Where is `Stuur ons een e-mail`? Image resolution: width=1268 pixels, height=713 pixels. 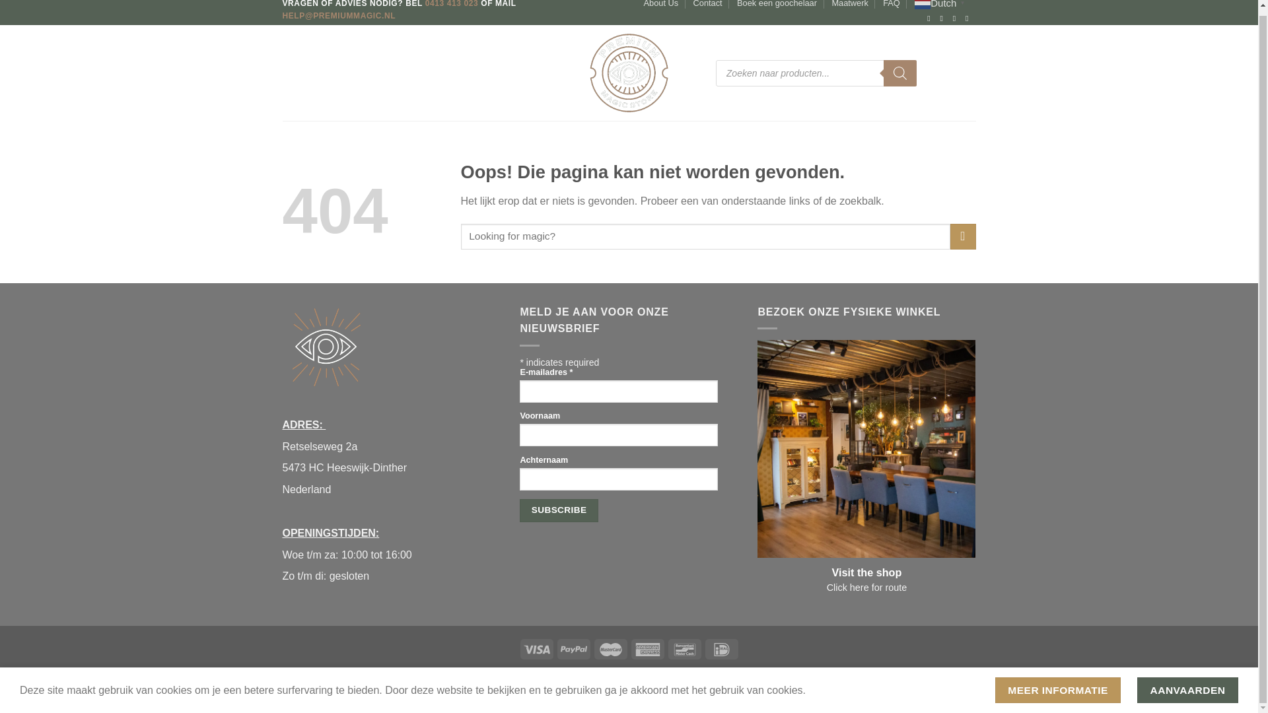 Stuur ons een e-mail is located at coordinates (957, 18).